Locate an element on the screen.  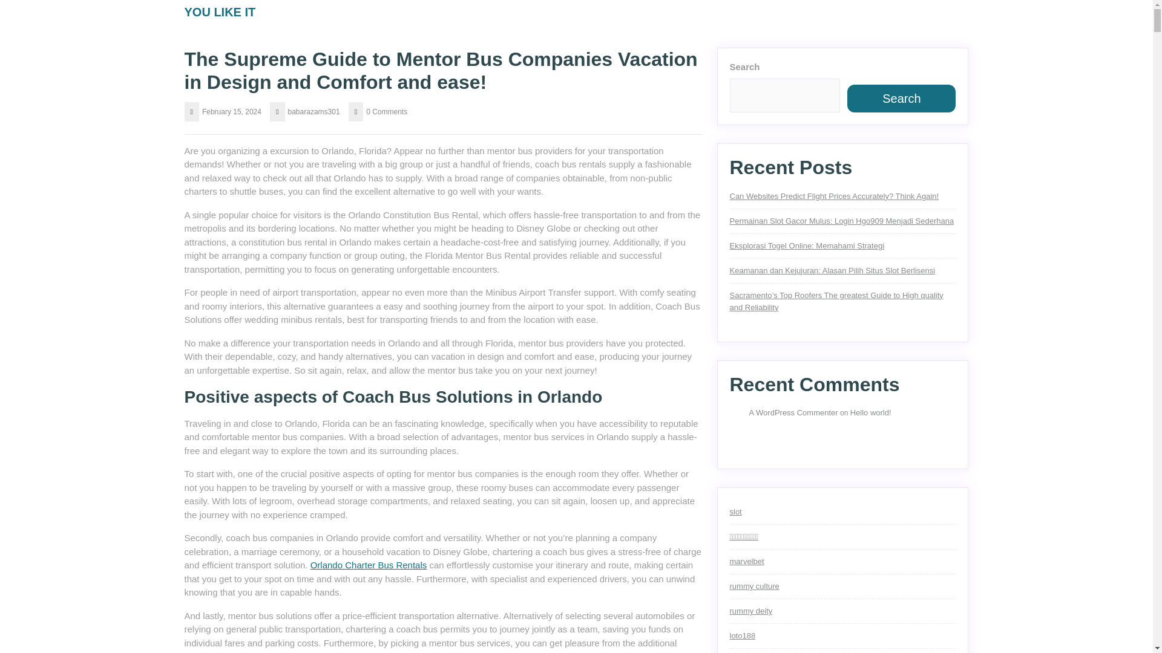
Eksplorasi Togel Online: Memahami Strategi is located at coordinates (807, 245).